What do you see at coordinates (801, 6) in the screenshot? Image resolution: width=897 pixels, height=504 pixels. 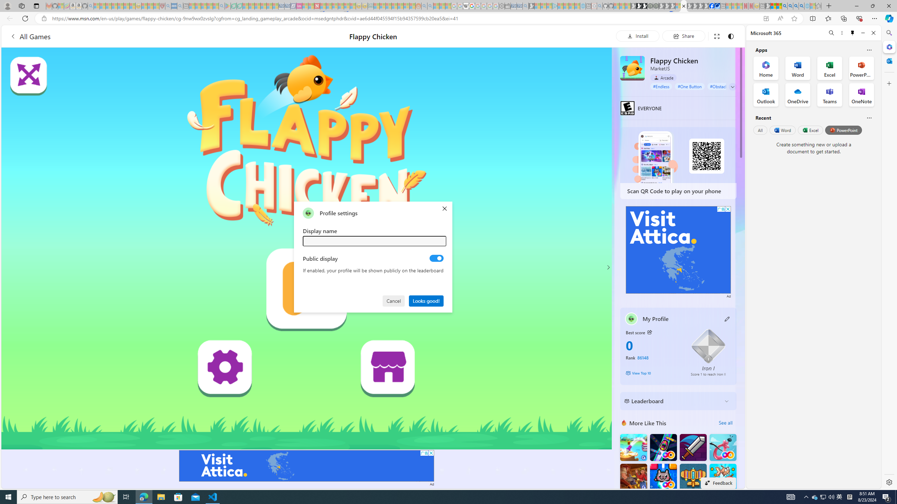 I see `Google Chrome Internet Browser Download - Search Images` at bounding box center [801, 6].